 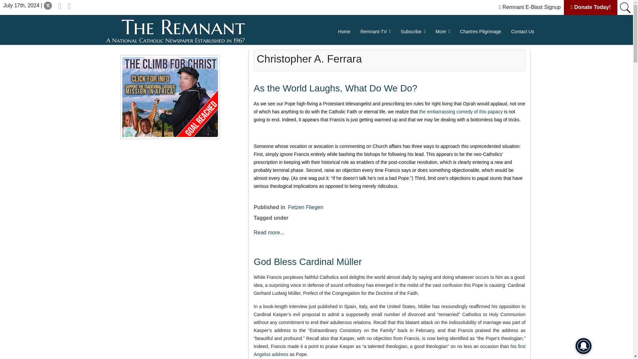 What do you see at coordinates (526, 7) in the screenshot?
I see `Remnant E-Blast Signup` at bounding box center [526, 7].